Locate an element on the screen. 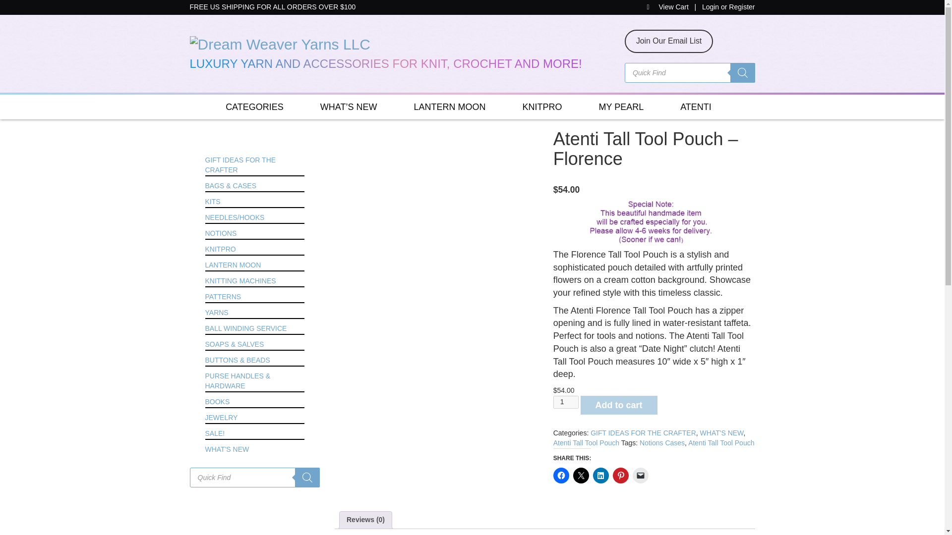 The image size is (952, 535). Atenti Tall Tool Pouch is located at coordinates (586, 442).